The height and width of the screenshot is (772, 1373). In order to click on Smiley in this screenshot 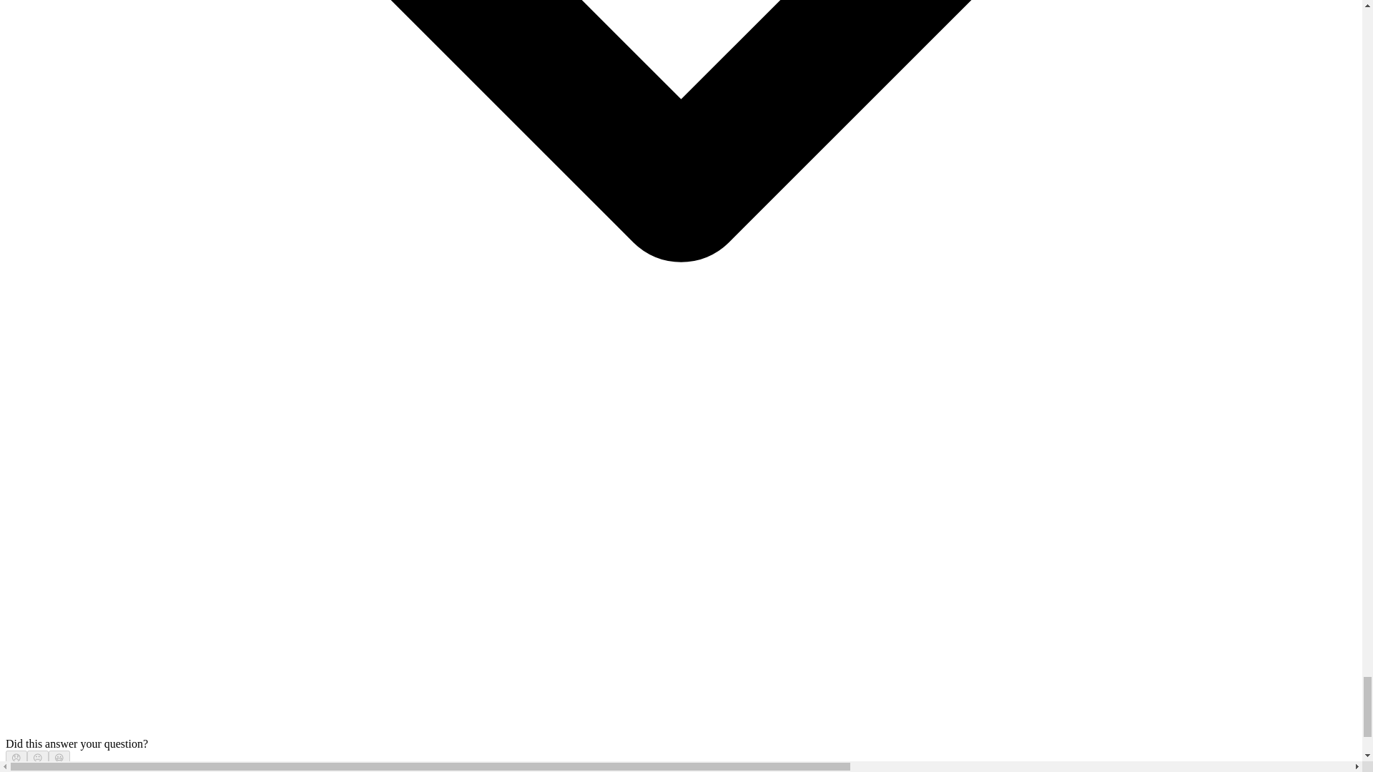, I will do `click(59, 758)`.